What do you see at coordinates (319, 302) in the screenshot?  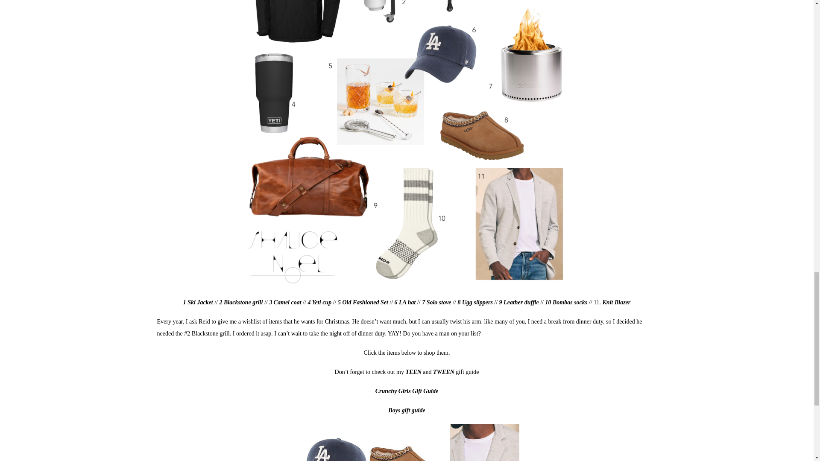 I see `4 Yeti cup` at bounding box center [319, 302].